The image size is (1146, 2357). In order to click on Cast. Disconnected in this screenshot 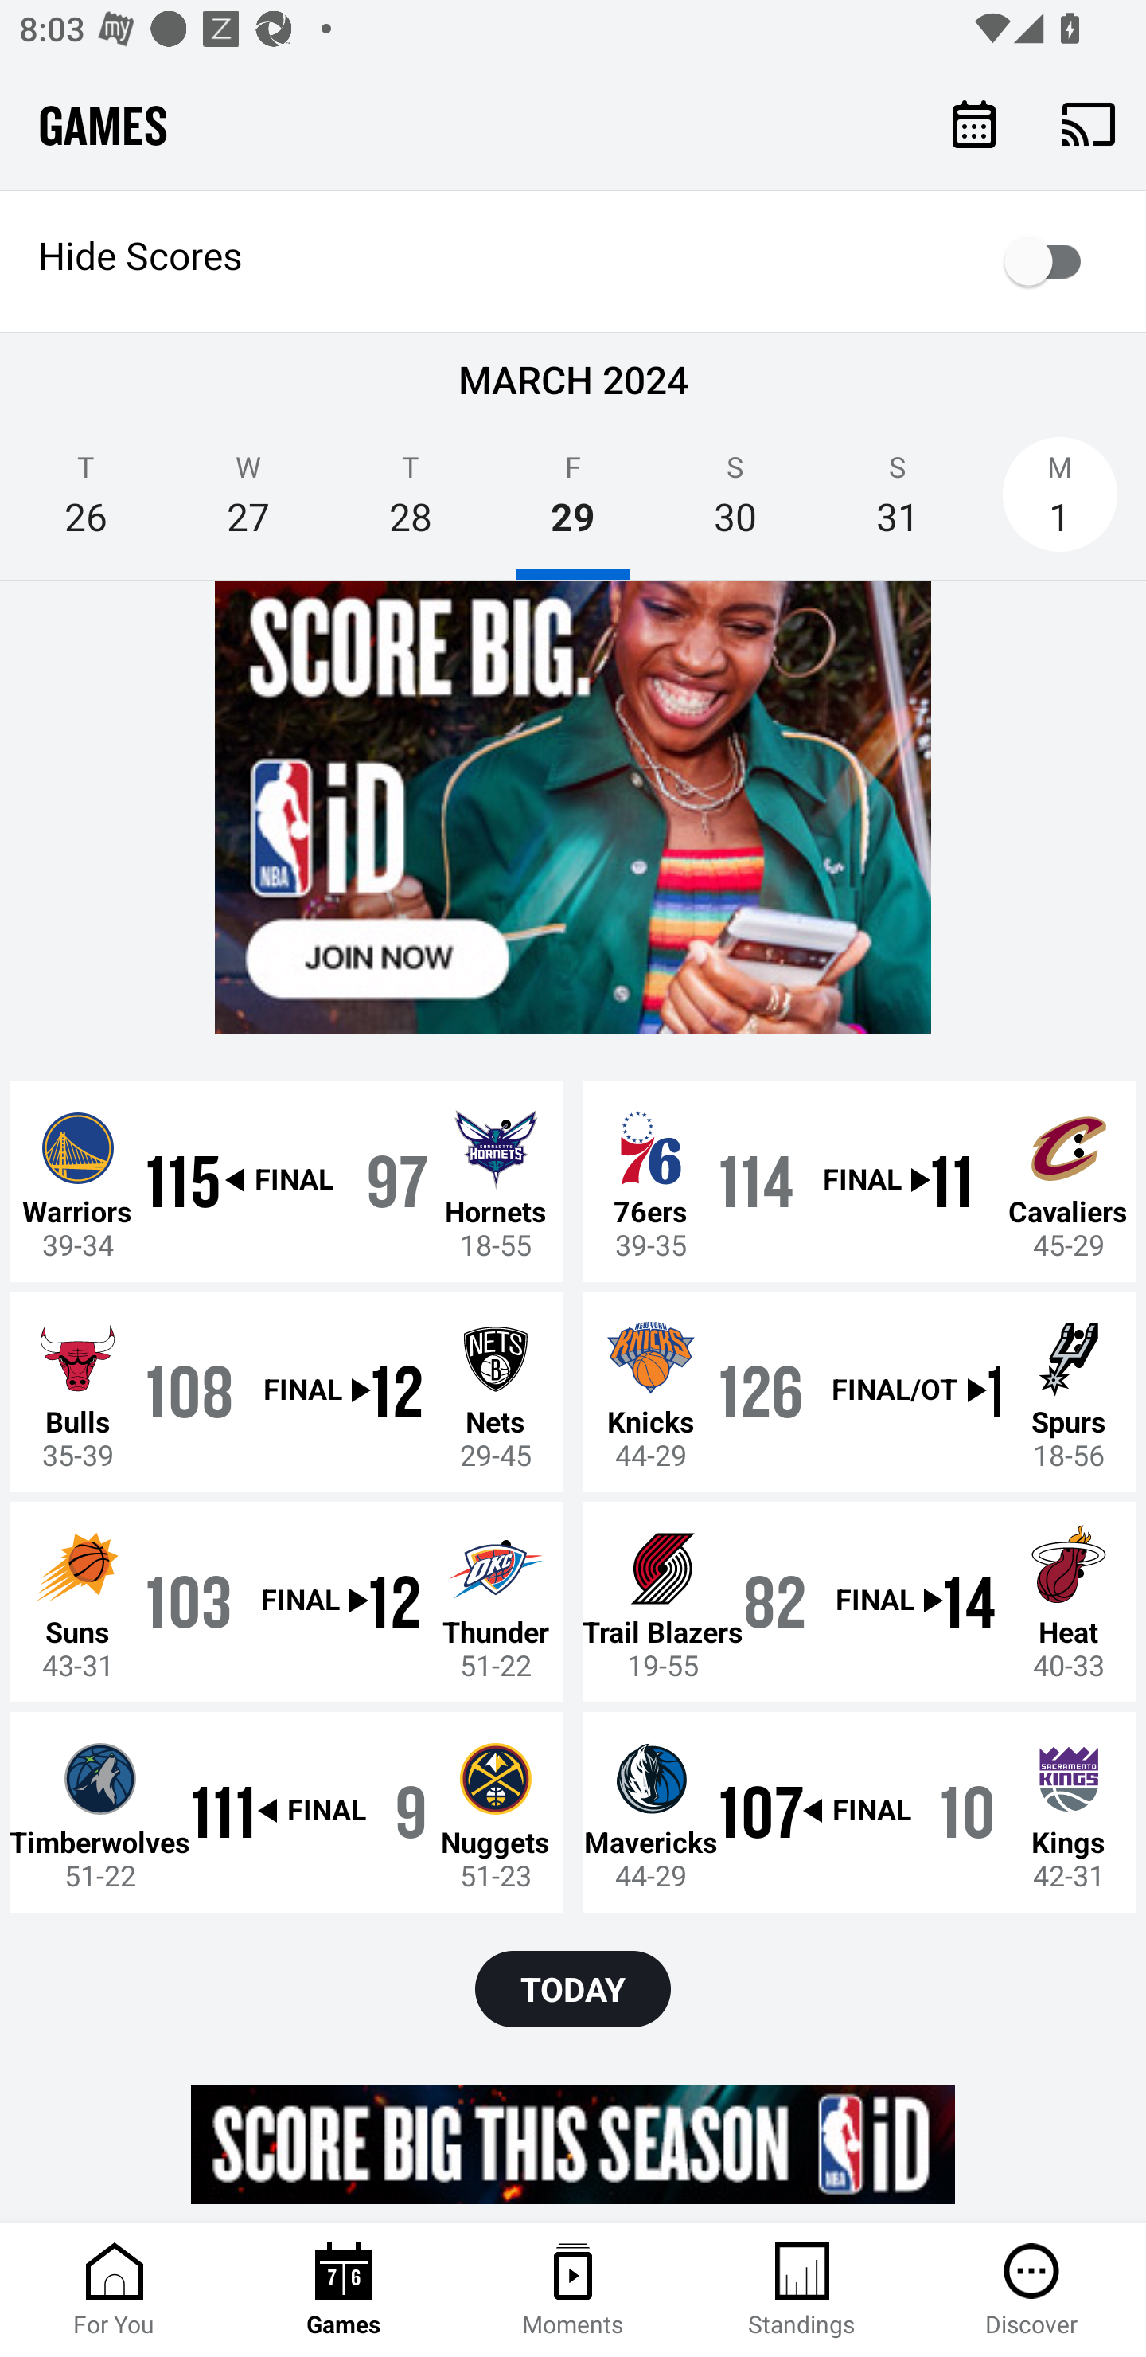, I will do `click(1089, 123)`.